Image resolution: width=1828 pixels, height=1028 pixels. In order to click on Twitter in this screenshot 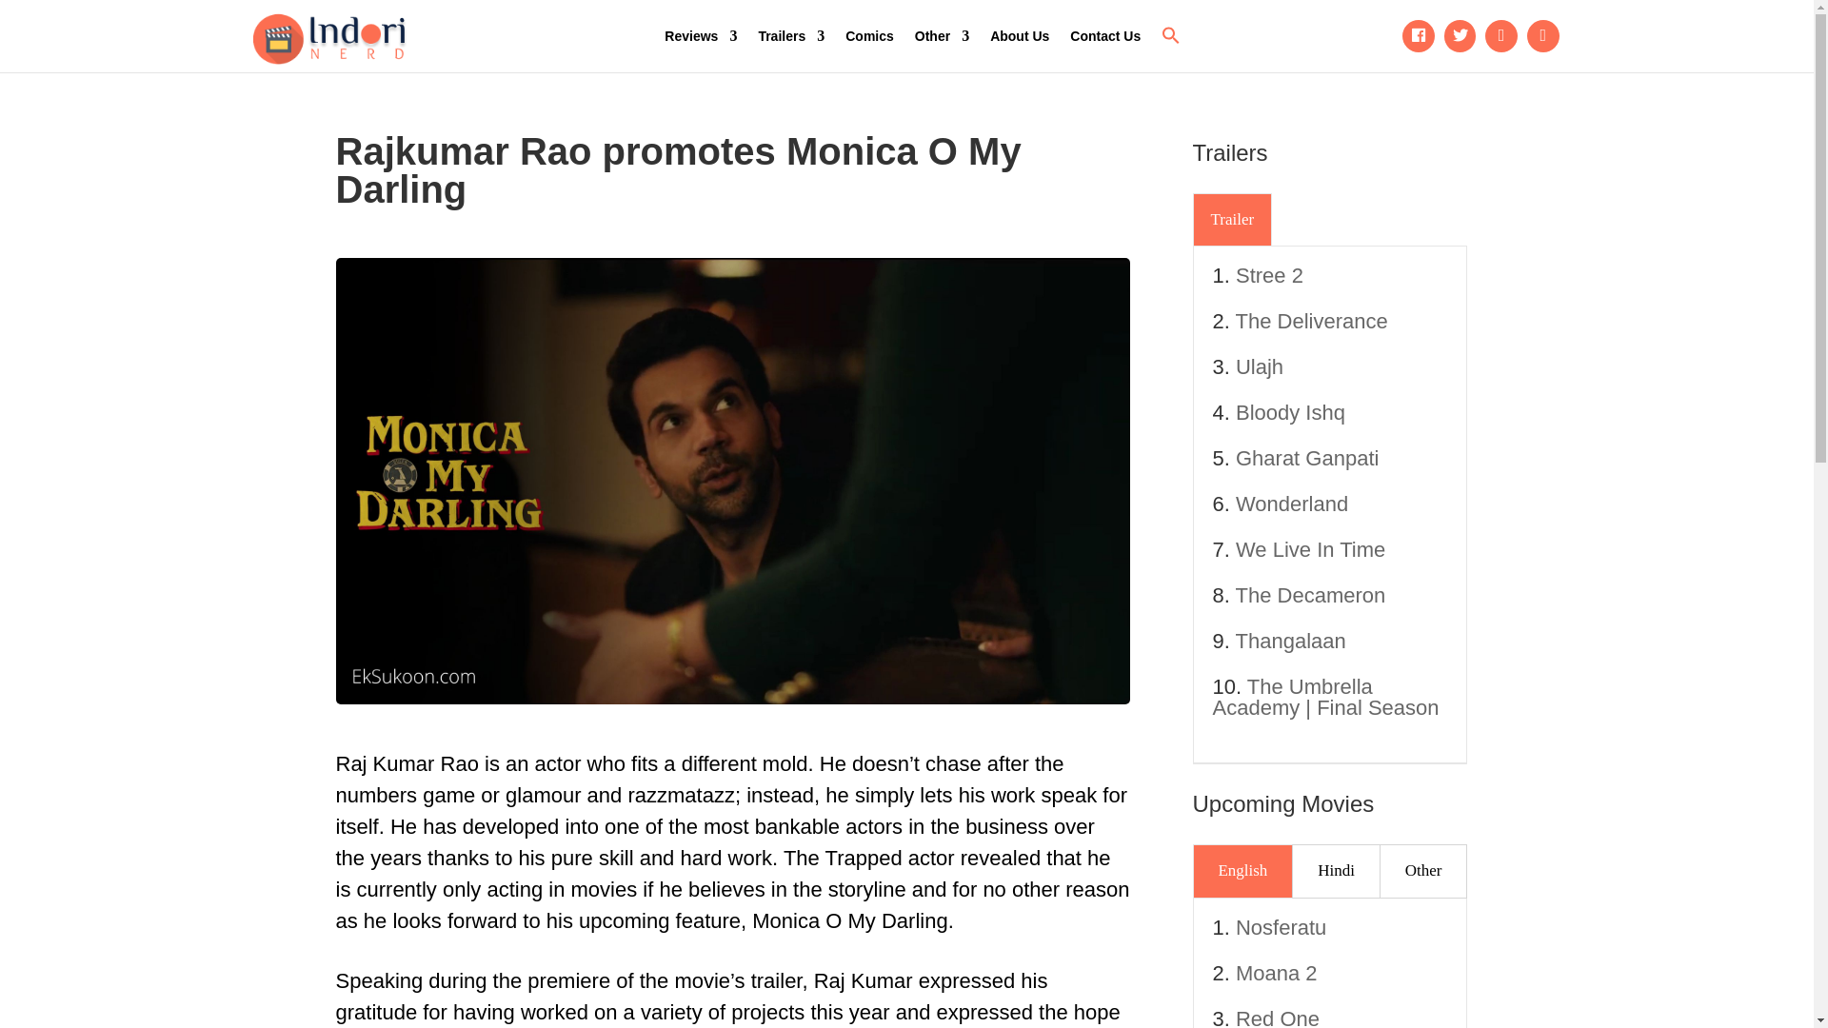, I will do `click(1460, 36)`.